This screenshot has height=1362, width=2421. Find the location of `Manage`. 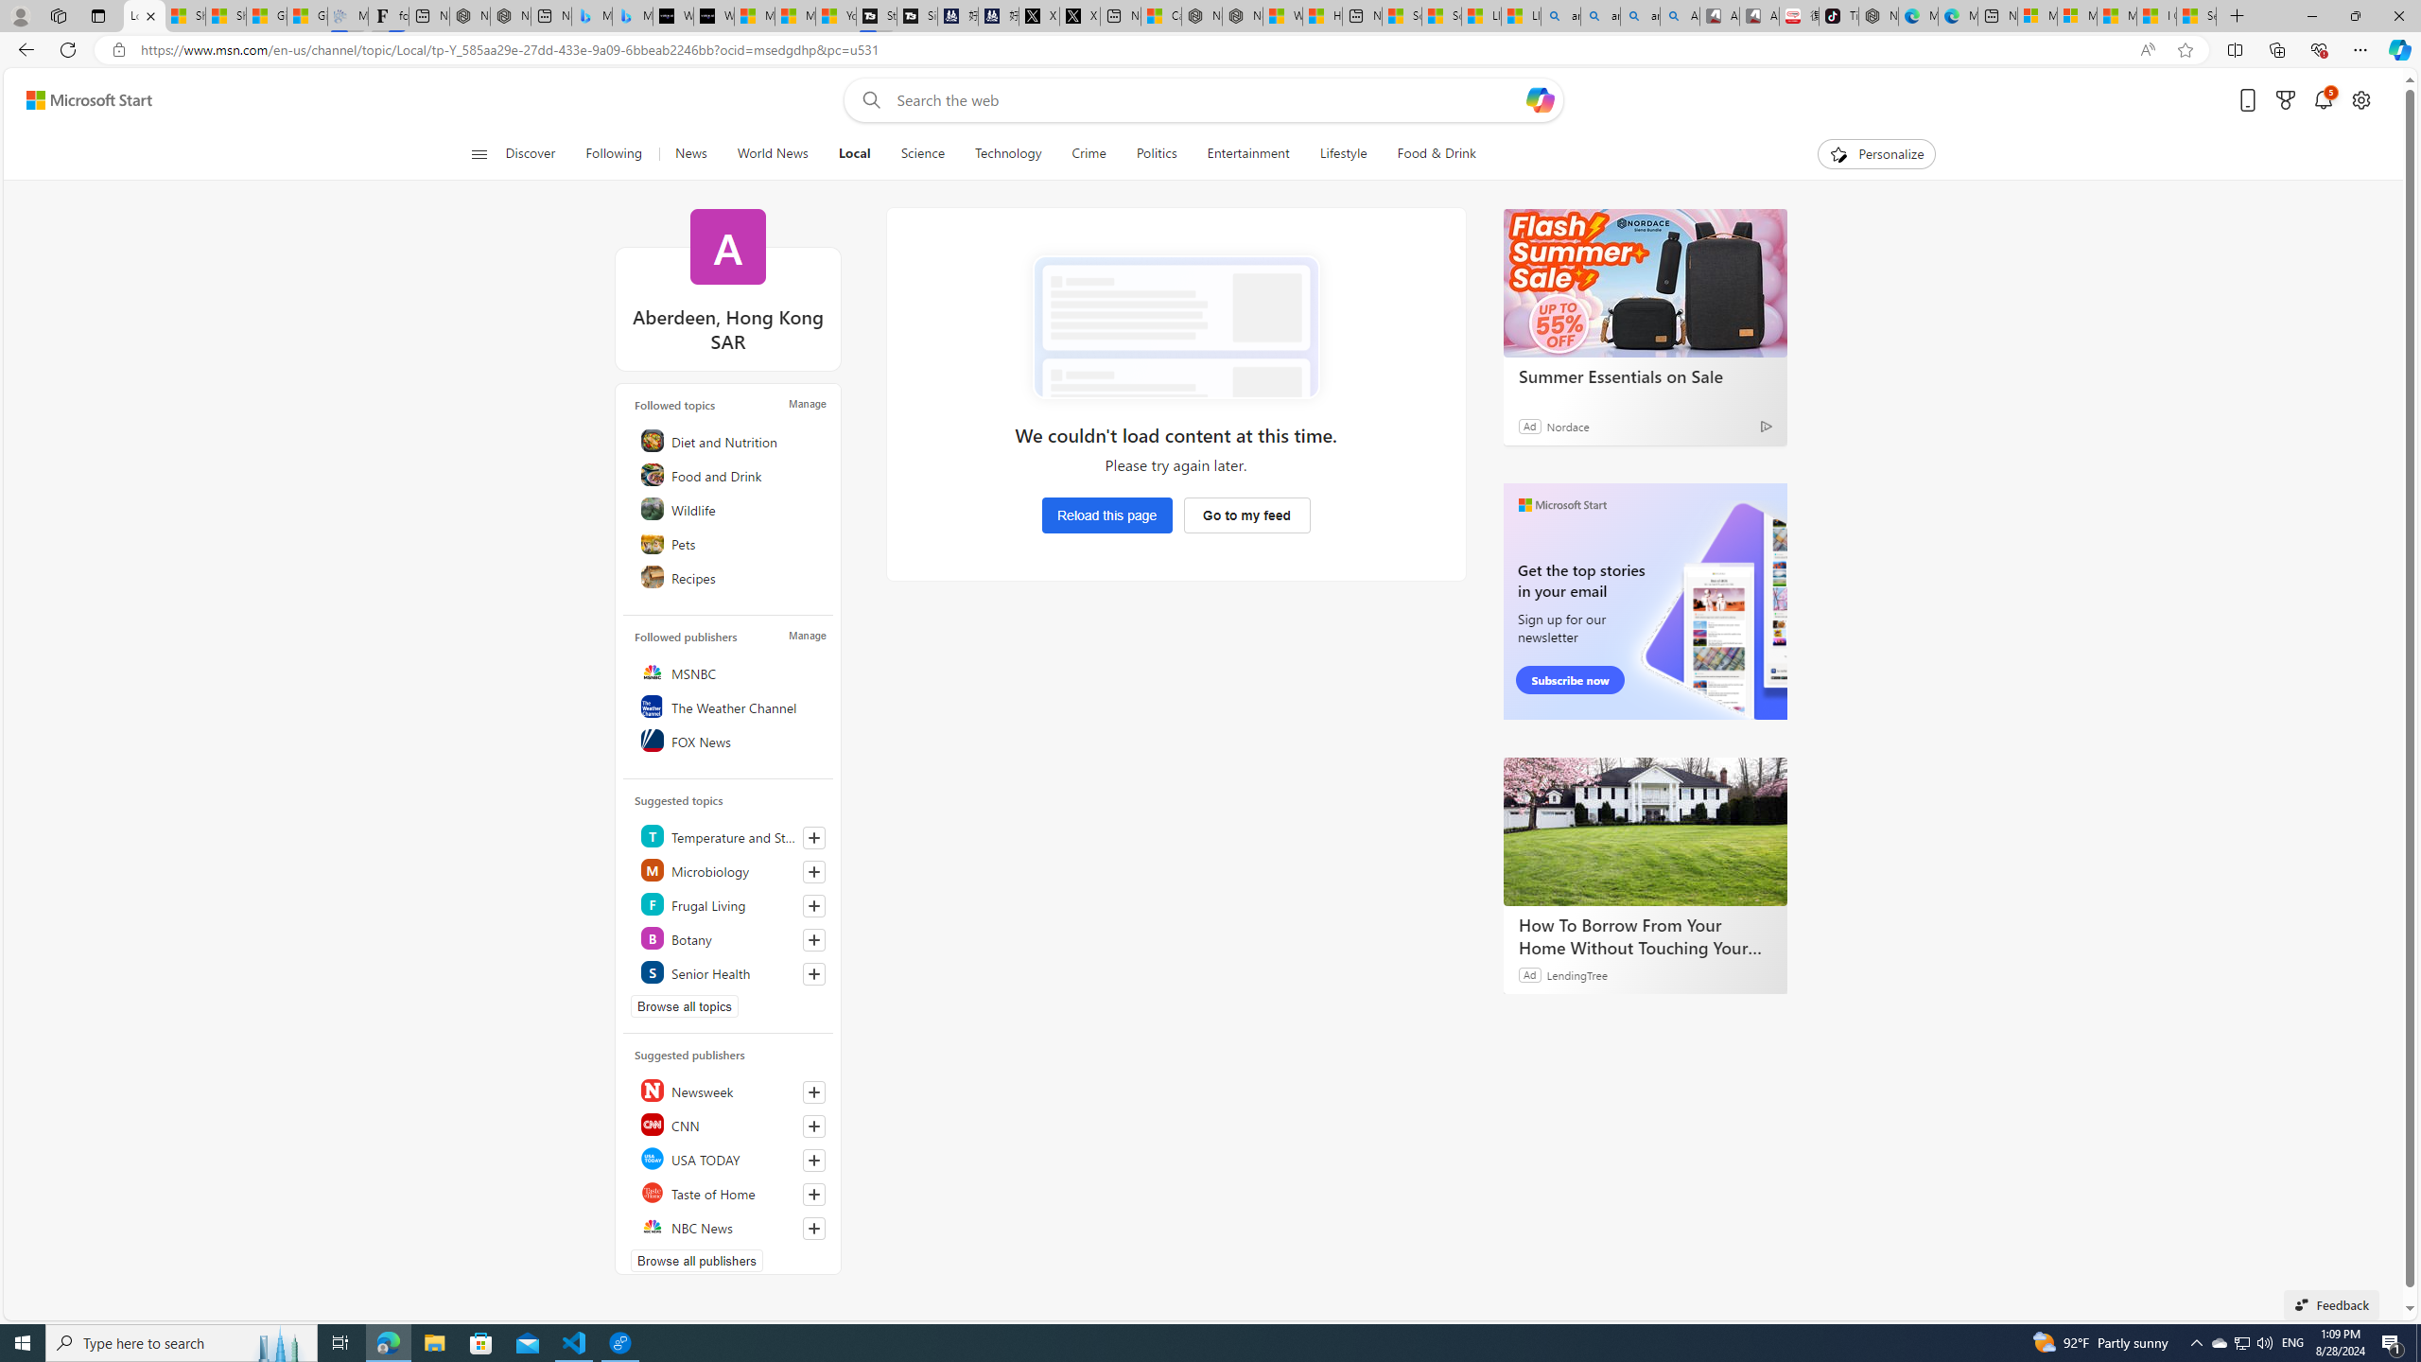

Manage is located at coordinates (807, 636).